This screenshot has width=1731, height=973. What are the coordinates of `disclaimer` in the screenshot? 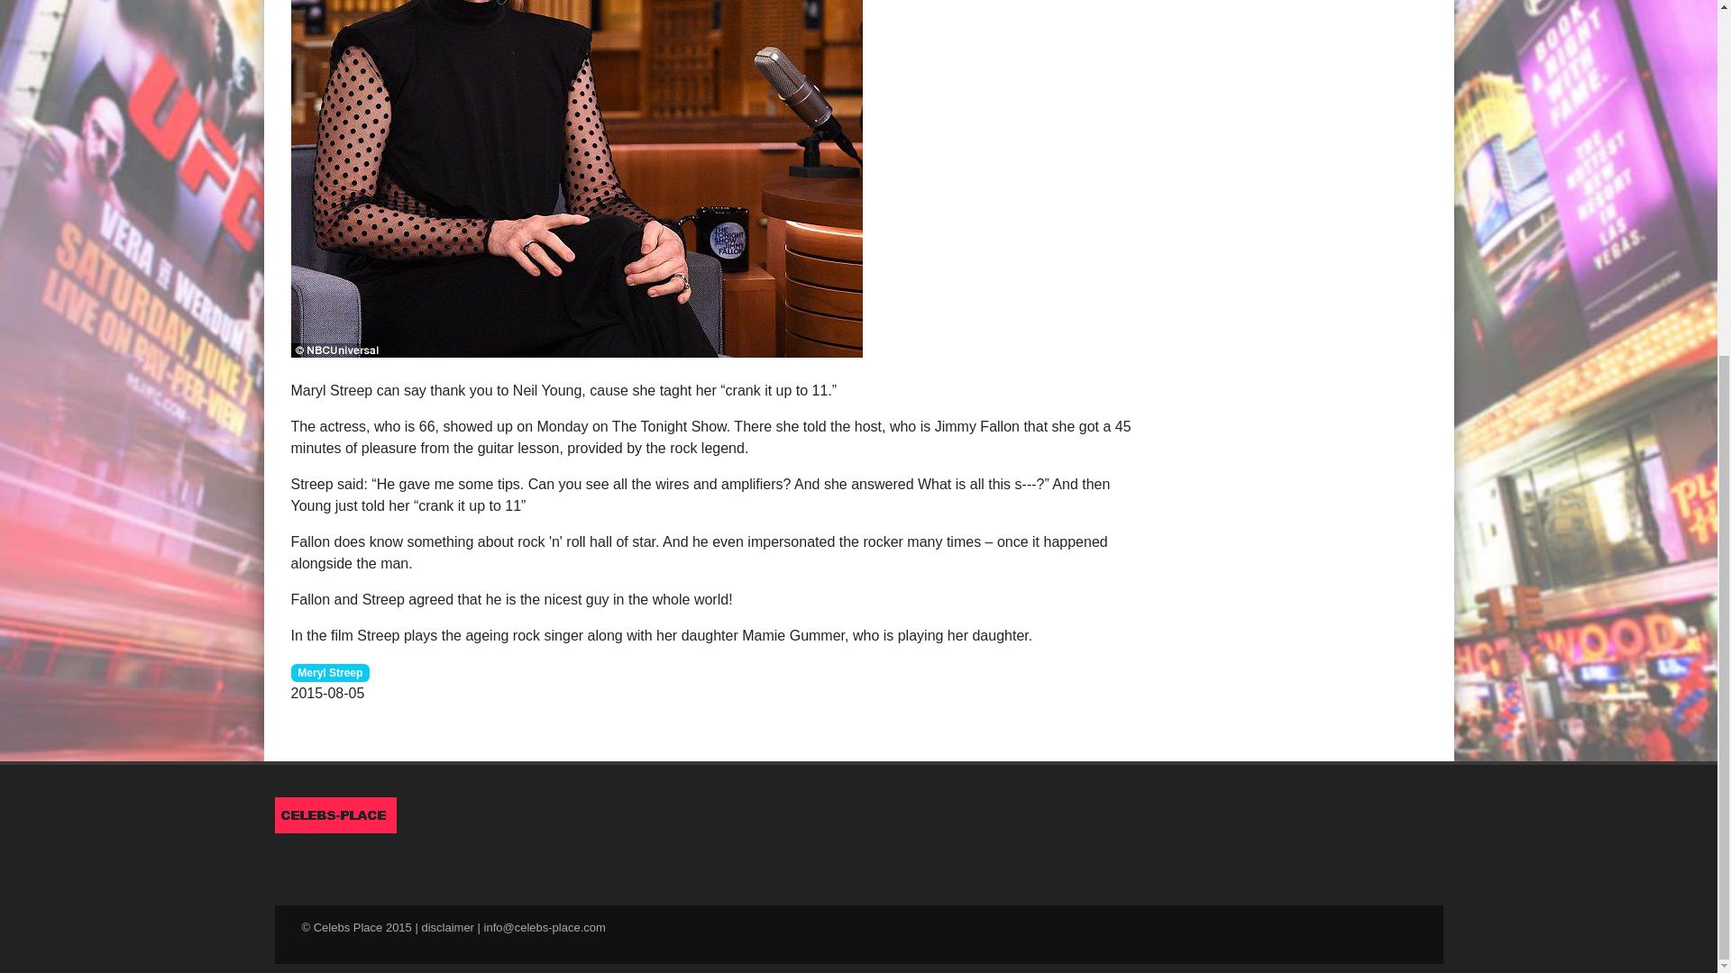 It's located at (447, 926).